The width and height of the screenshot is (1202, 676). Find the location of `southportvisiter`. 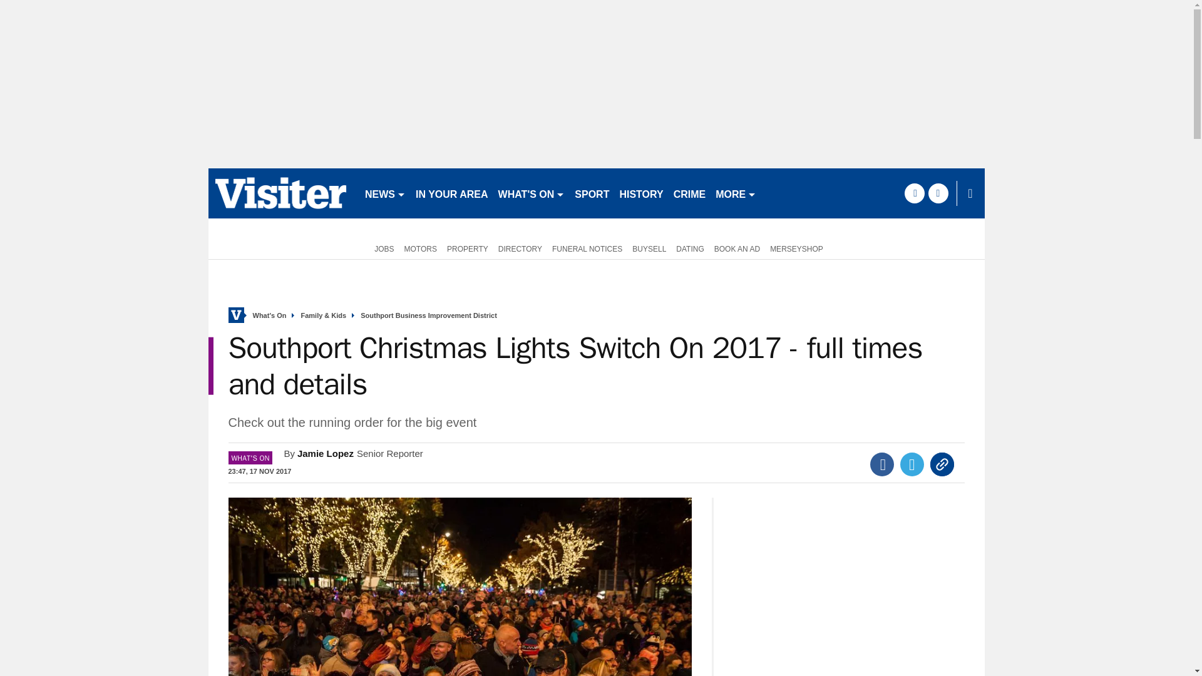

southportvisiter is located at coordinates (280, 193).